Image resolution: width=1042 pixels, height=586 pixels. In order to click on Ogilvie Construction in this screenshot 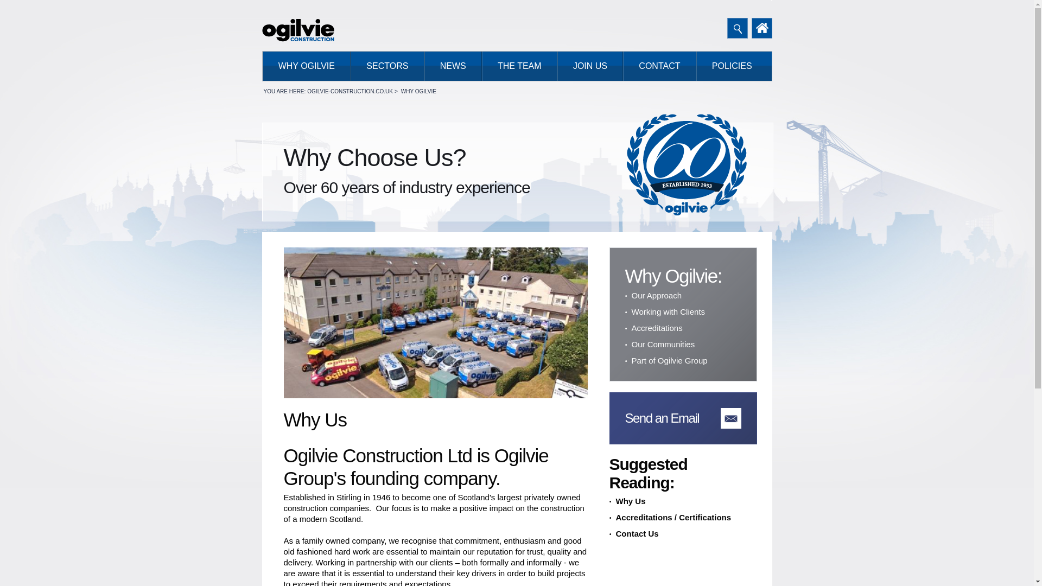, I will do `click(297, 30)`.